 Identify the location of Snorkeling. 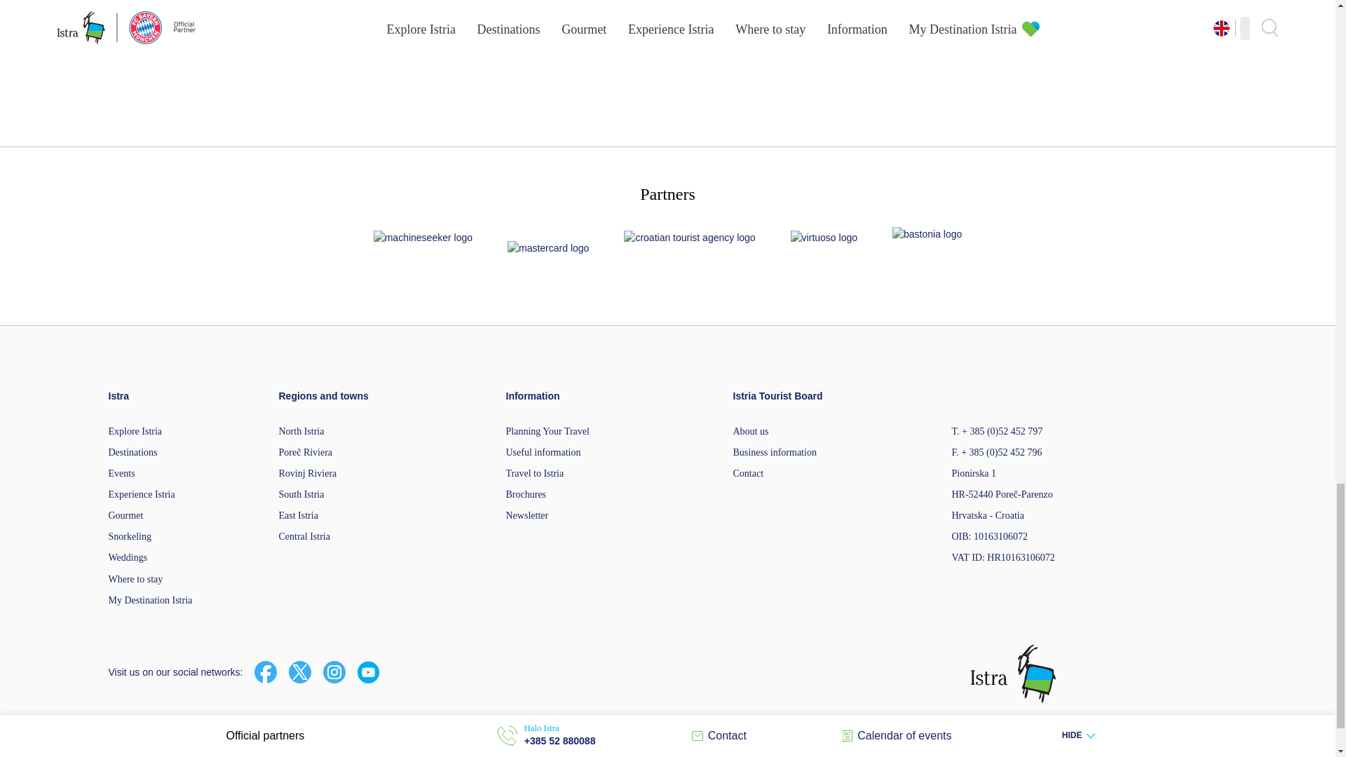
(129, 537).